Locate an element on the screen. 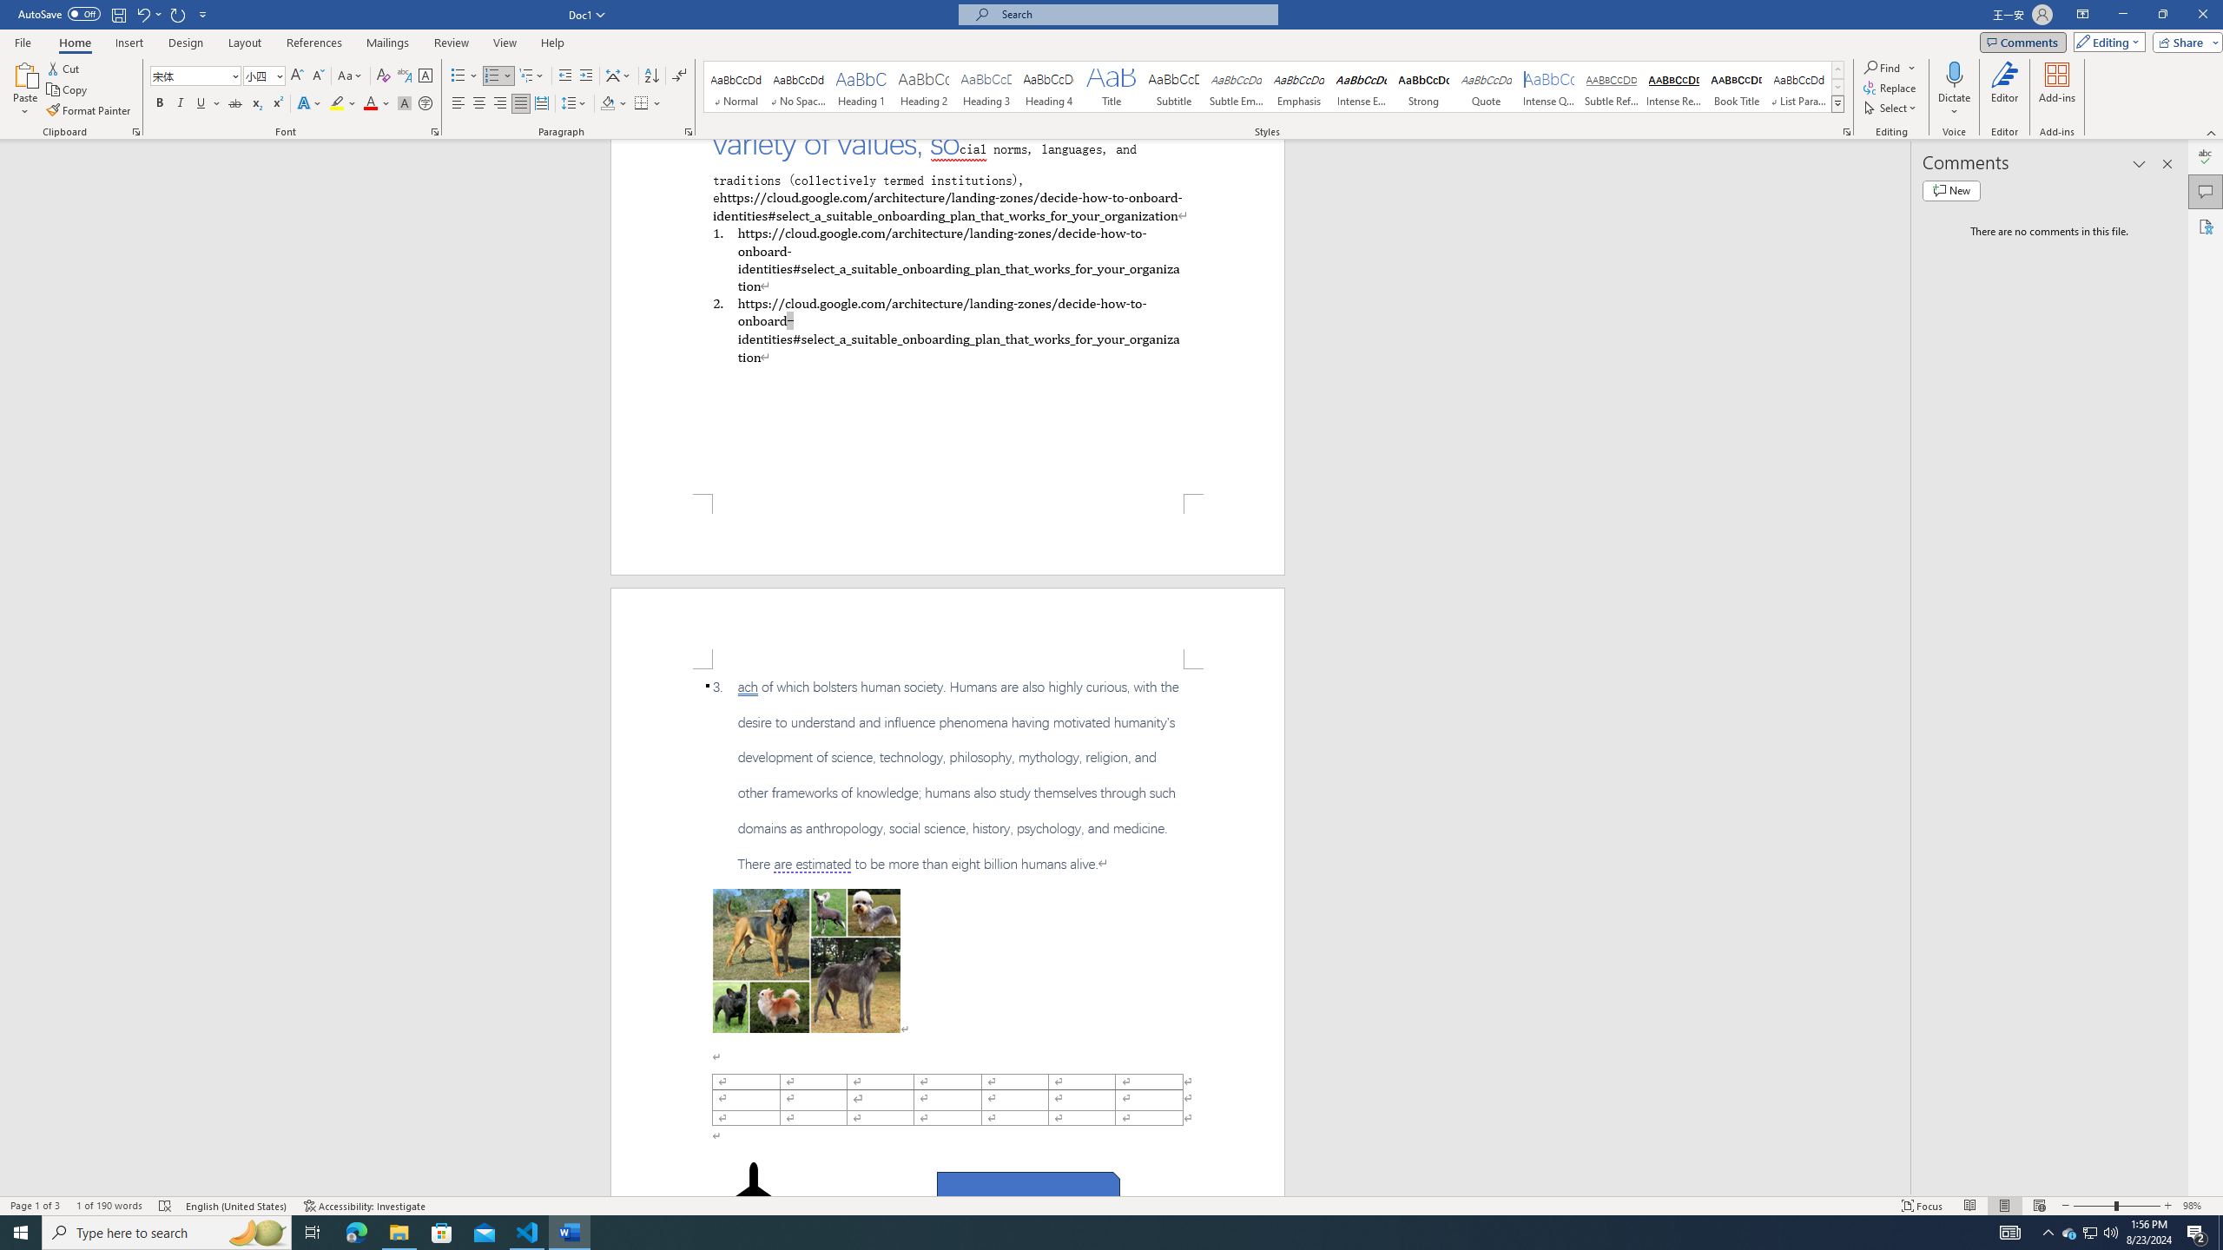 This screenshot has width=2223, height=1250. Copy is located at coordinates (69, 90).